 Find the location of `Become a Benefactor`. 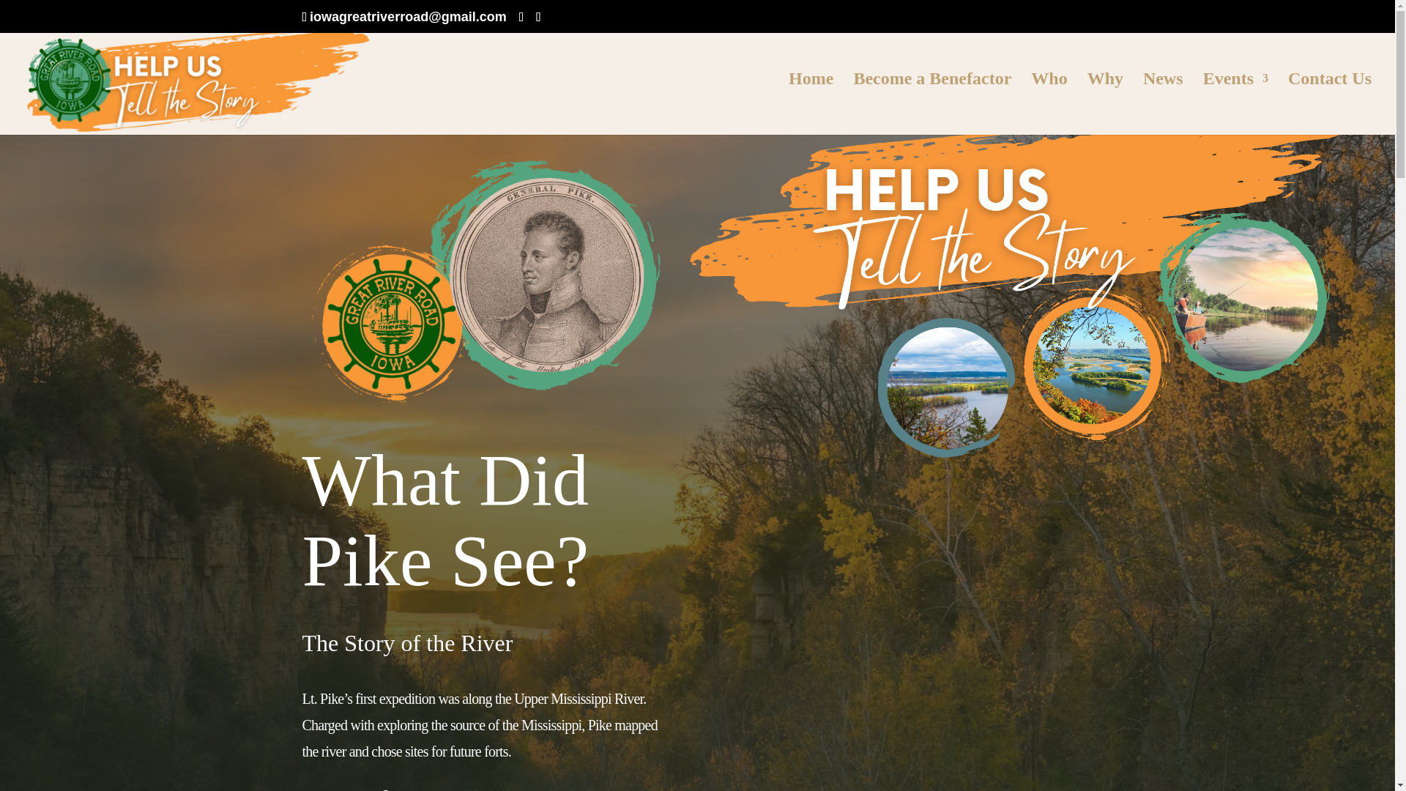

Become a Benefactor is located at coordinates (931, 104).